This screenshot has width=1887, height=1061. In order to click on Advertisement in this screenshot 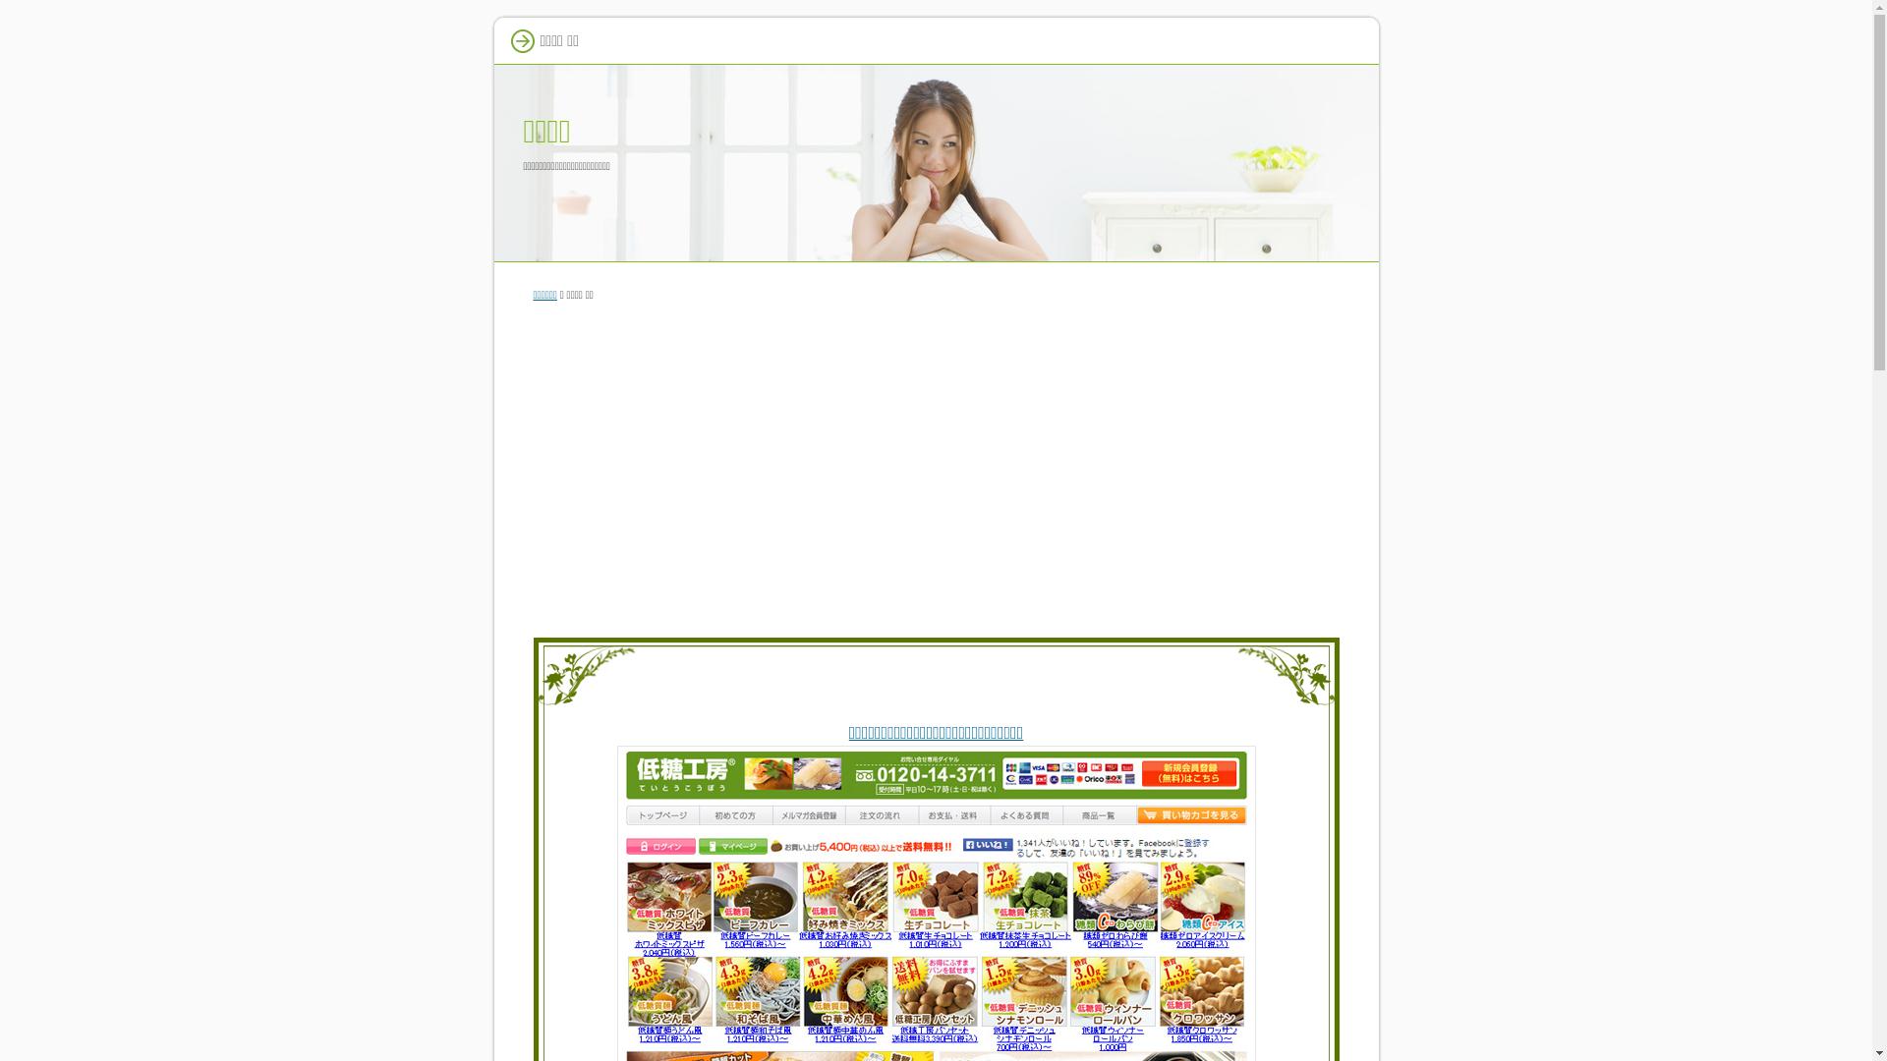, I will do `click(936, 466)`.